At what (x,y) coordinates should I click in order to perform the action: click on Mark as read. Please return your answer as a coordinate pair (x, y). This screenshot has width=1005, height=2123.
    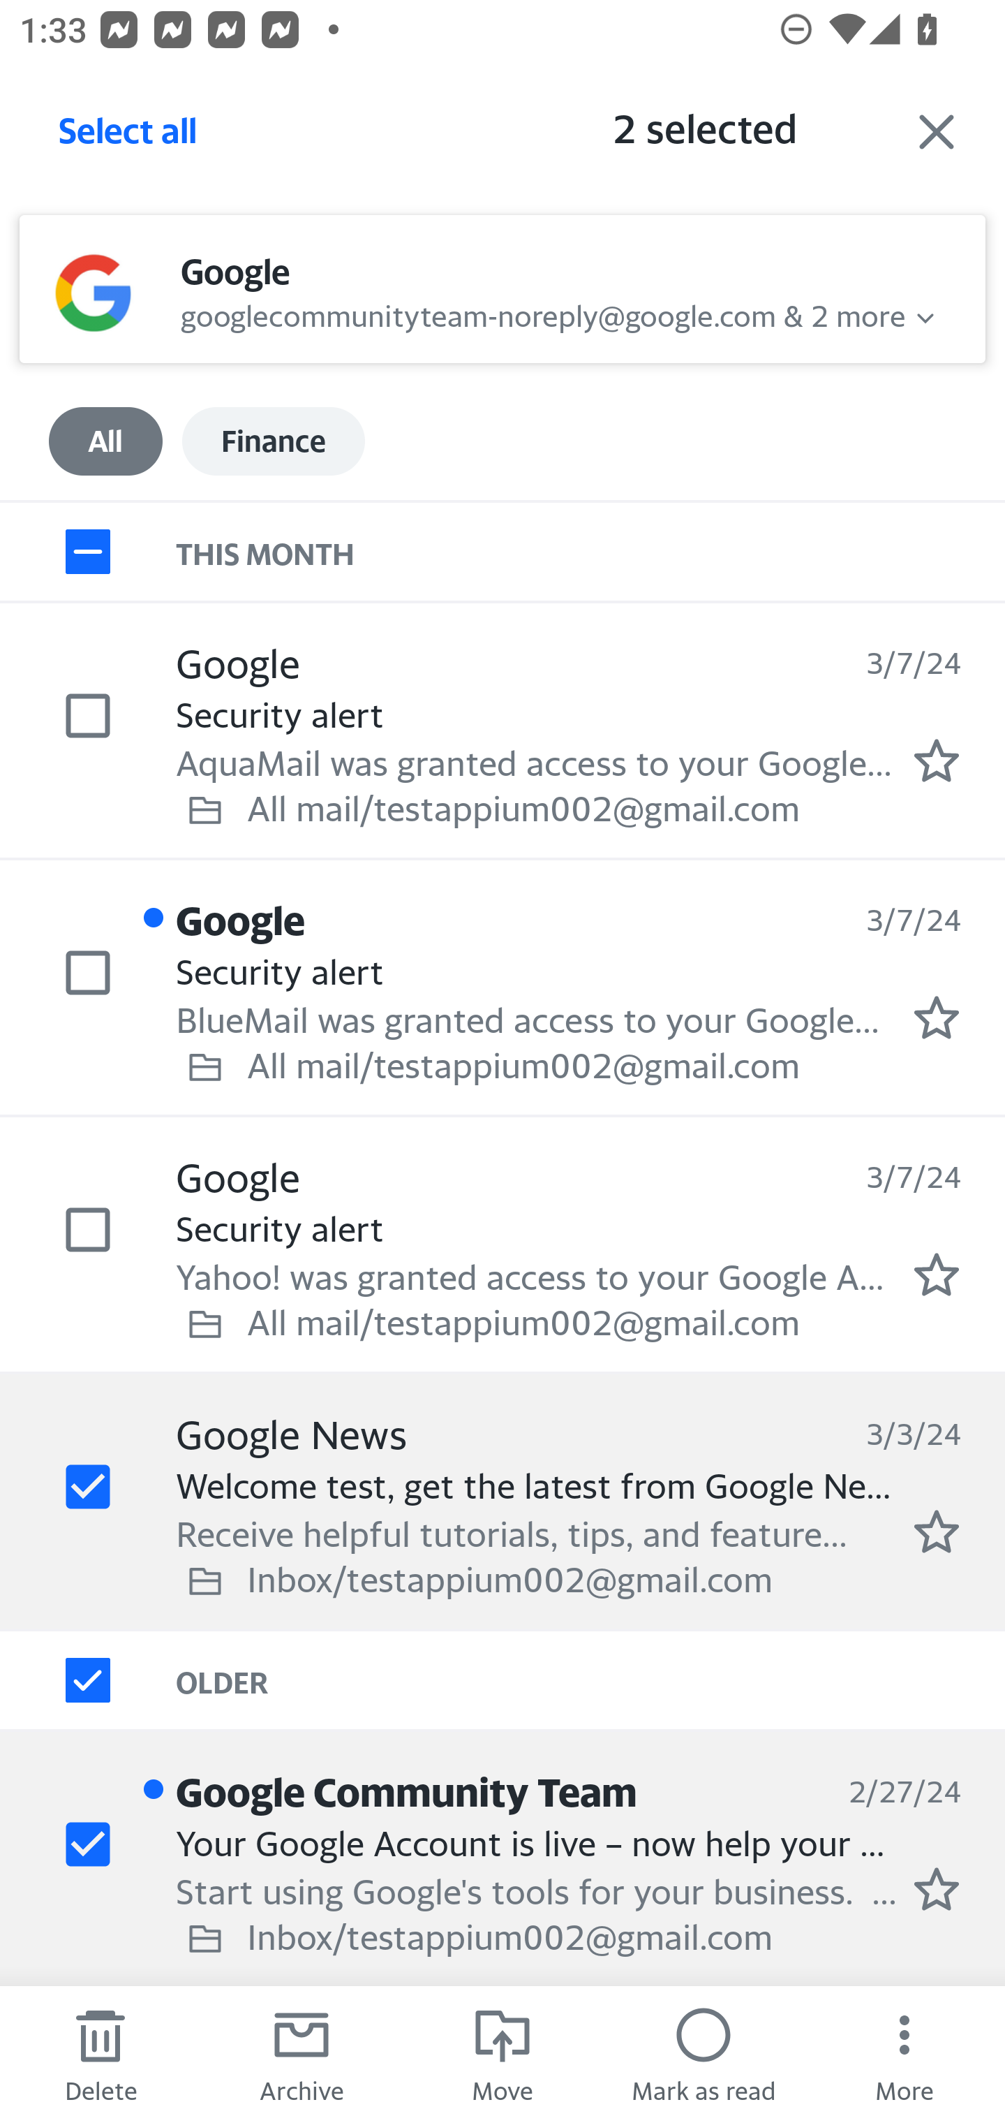
    Looking at the image, I should click on (703, 2055).